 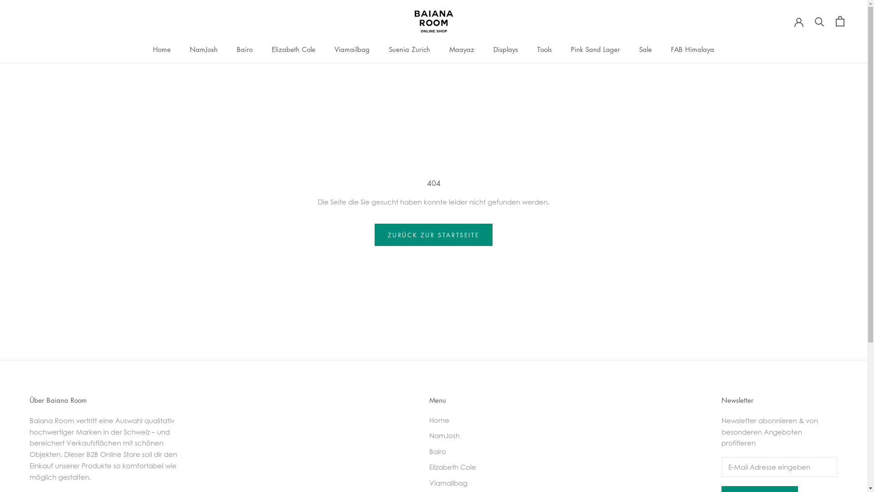 I want to click on Tools
Tools, so click(x=544, y=49).